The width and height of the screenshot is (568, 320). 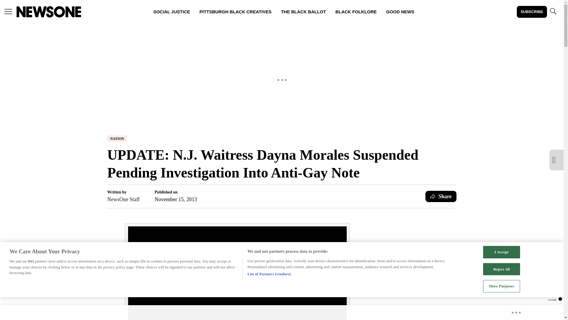 I want to click on SOCIAL JUSTICE, so click(x=172, y=12).